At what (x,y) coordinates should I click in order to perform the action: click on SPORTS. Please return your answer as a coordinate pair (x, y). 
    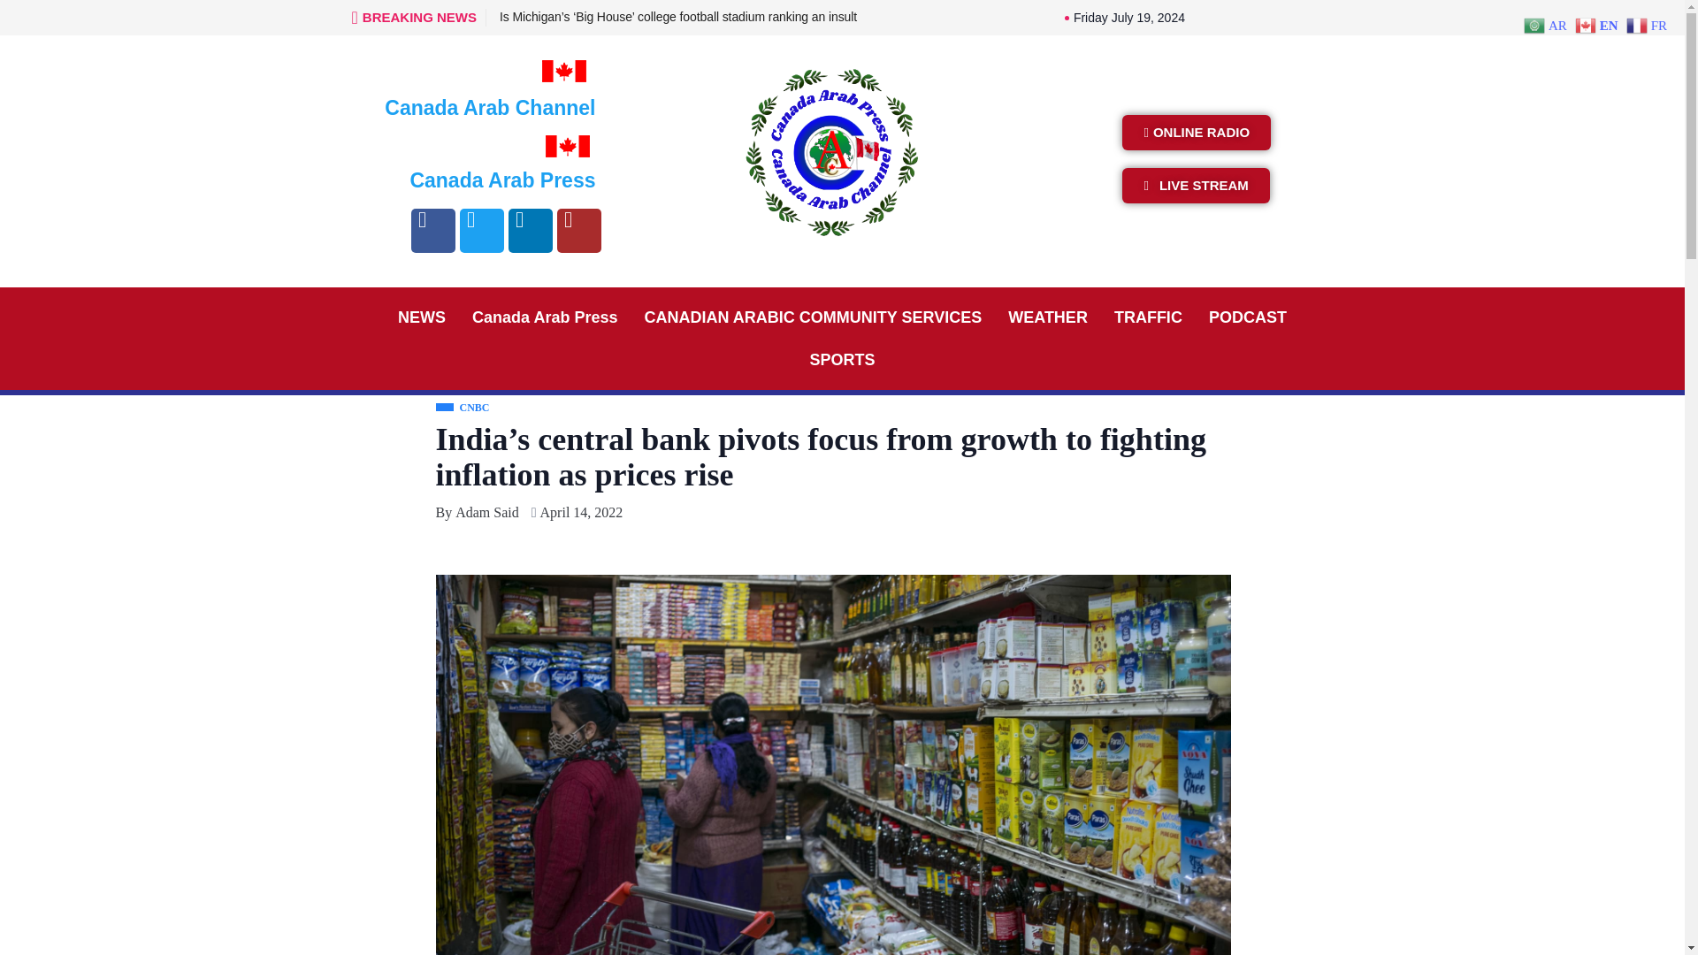
    Looking at the image, I should click on (842, 359).